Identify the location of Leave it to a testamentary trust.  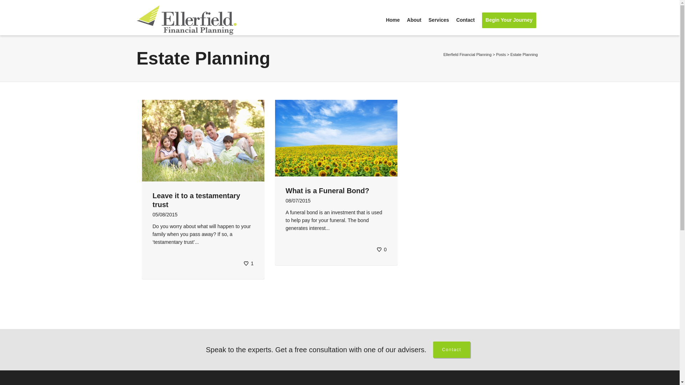
(197, 200).